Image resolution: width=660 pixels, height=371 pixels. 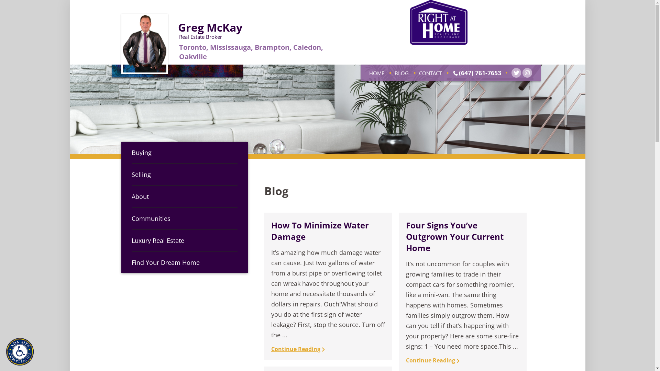 I want to click on About, so click(x=184, y=196).